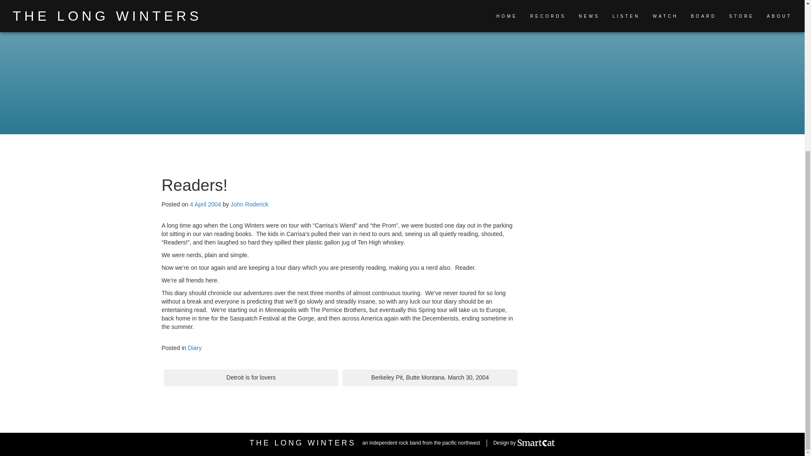 Image resolution: width=811 pixels, height=456 pixels. Describe the element at coordinates (249, 204) in the screenshot. I see `John Roderick` at that location.